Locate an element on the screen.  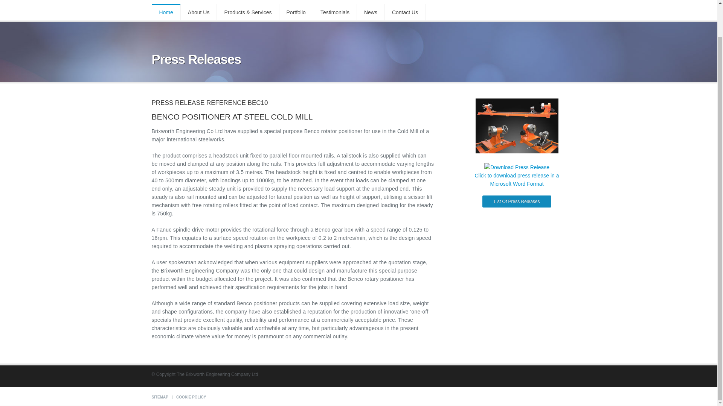
Portfolio is located at coordinates (296, 12).